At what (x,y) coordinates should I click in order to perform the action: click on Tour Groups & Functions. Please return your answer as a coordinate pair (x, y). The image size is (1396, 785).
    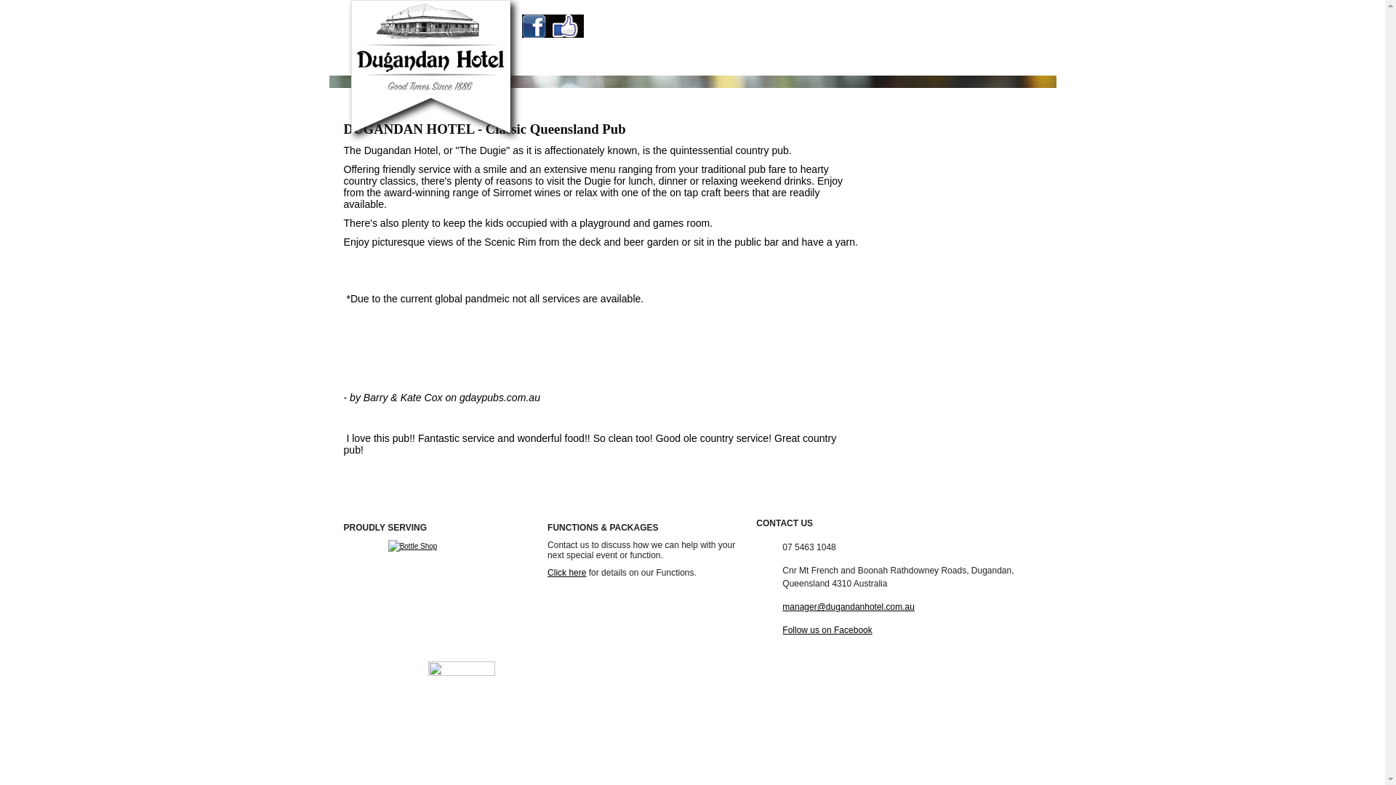
    Looking at the image, I should click on (720, 688).